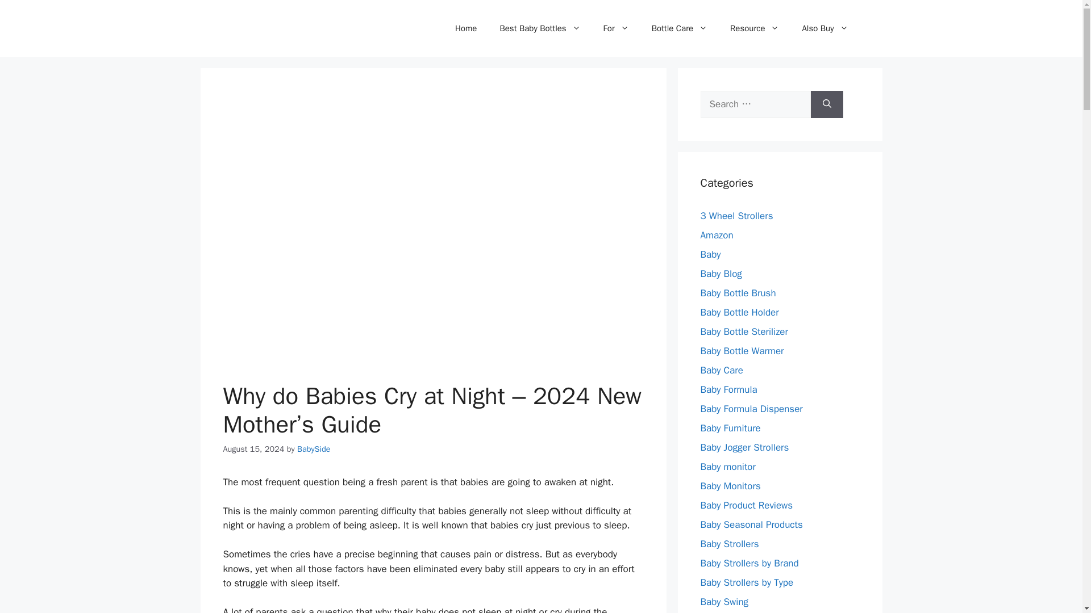 The height and width of the screenshot is (613, 1091). What do you see at coordinates (680, 28) in the screenshot?
I see `Bottle Care` at bounding box center [680, 28].